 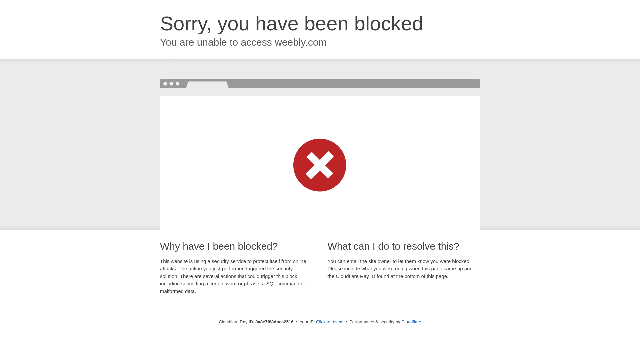 I want to click on Cloudflare, so click(x=411, y=322).